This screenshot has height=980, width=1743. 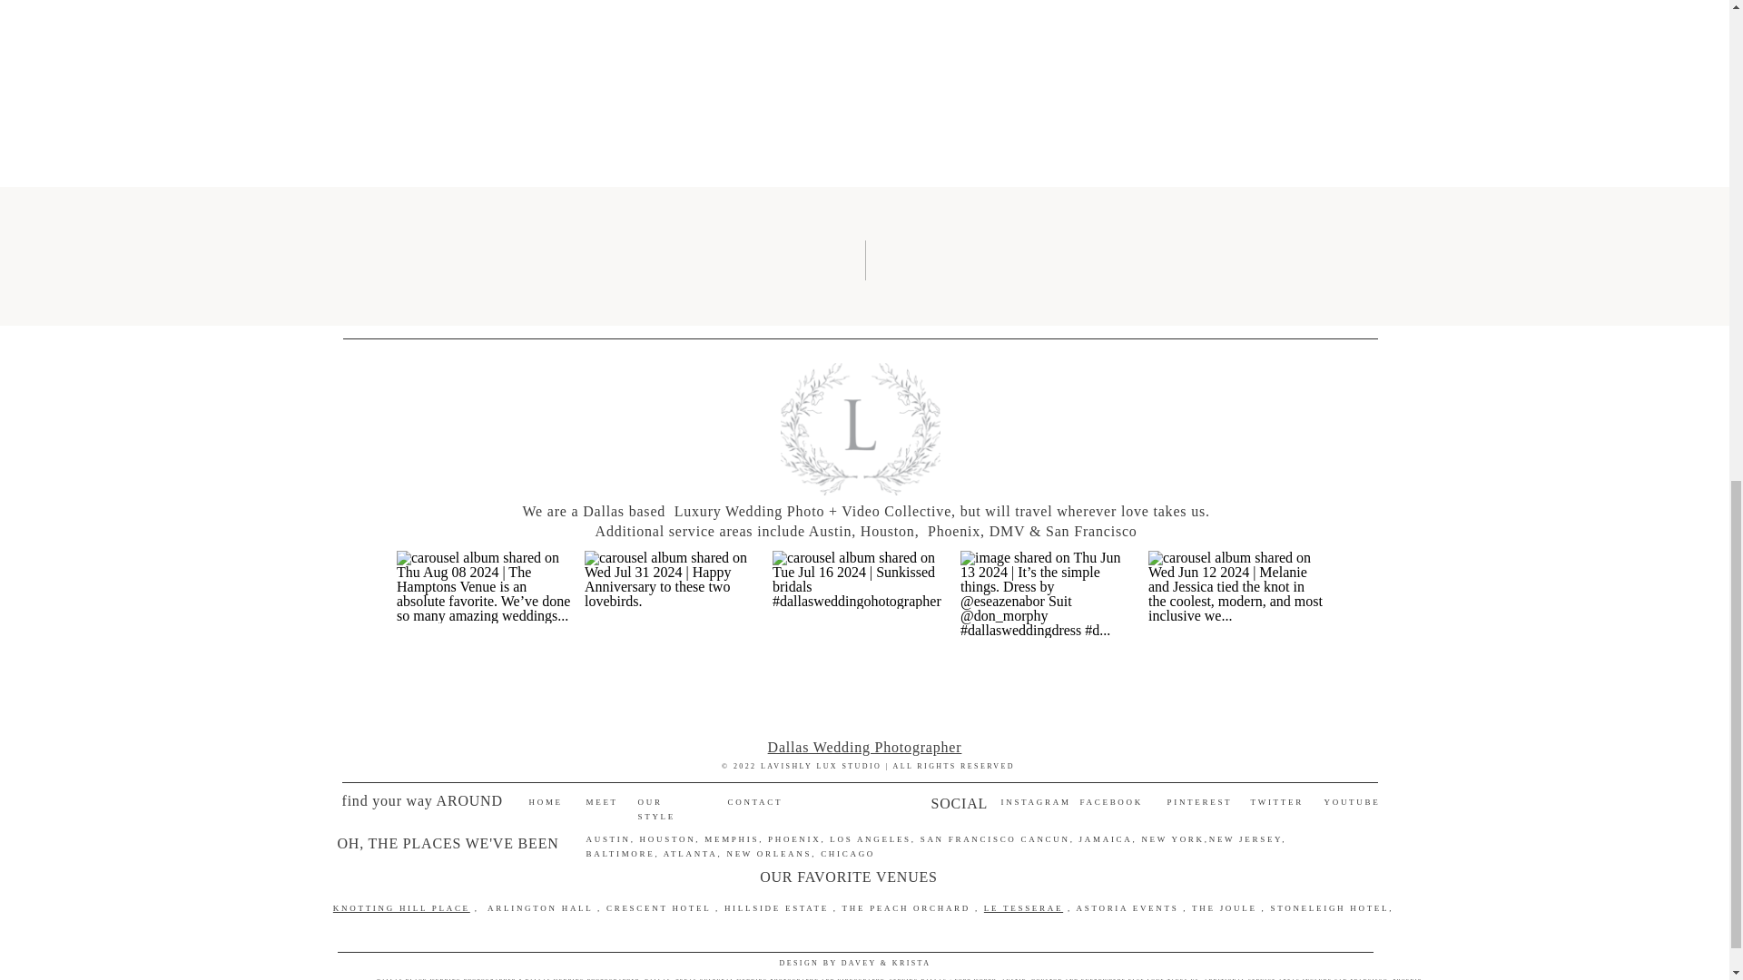 I want to click on INSTAGRAM, so click(x=1034, y=802).